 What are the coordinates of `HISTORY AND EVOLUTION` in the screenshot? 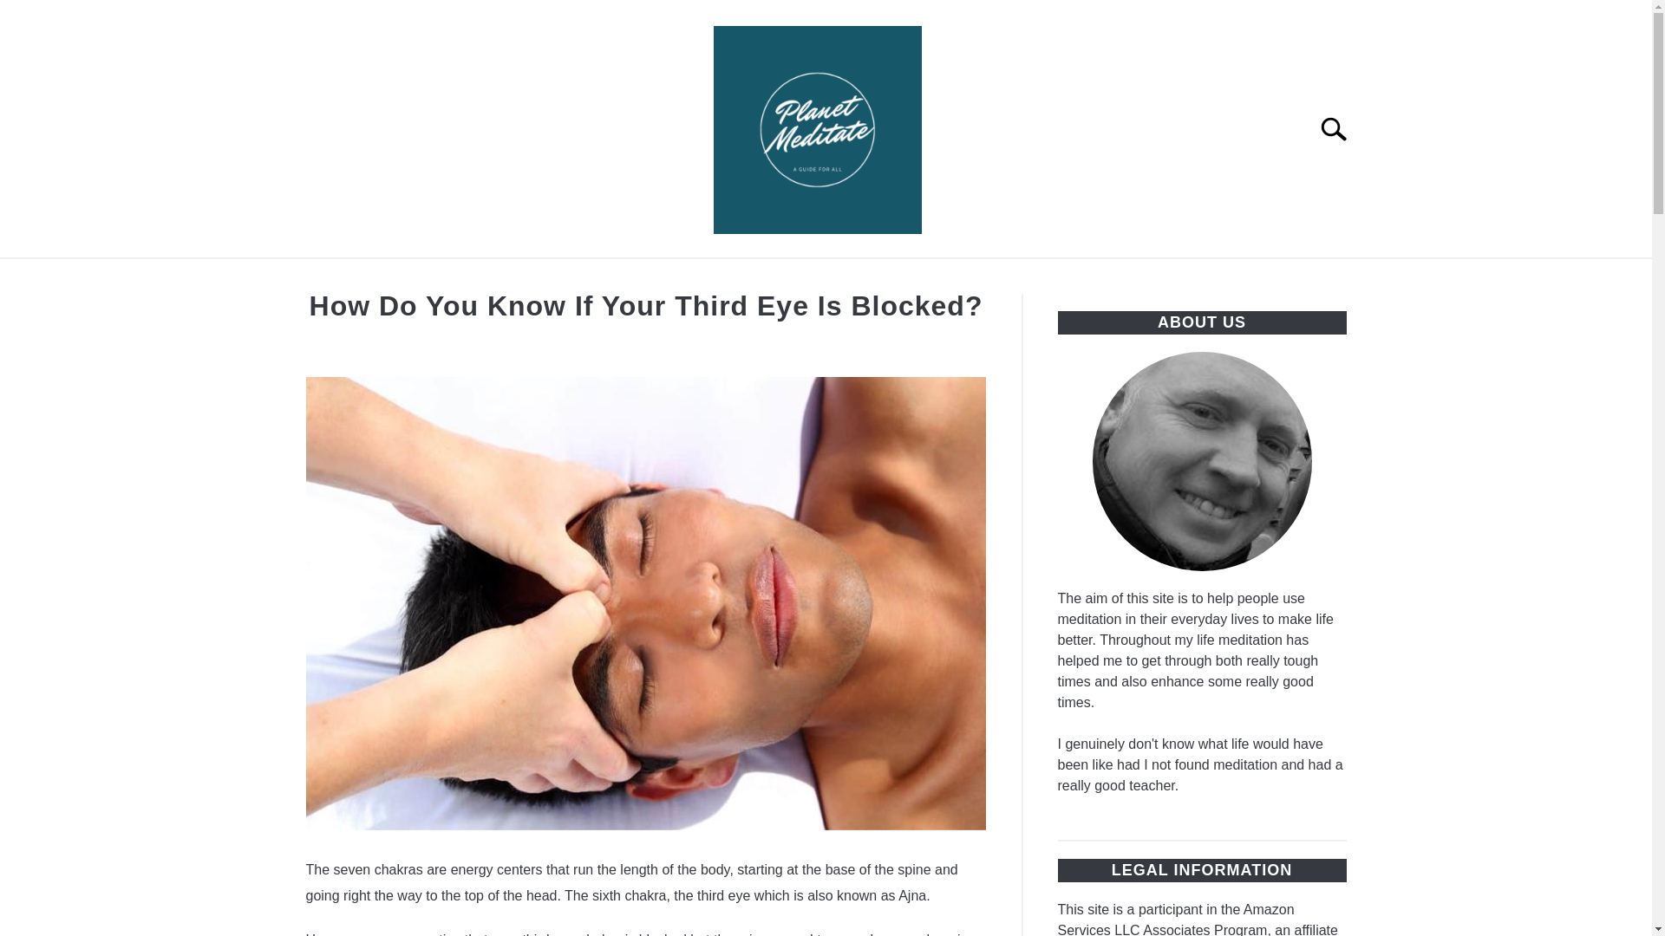 It's located at (463, 278).